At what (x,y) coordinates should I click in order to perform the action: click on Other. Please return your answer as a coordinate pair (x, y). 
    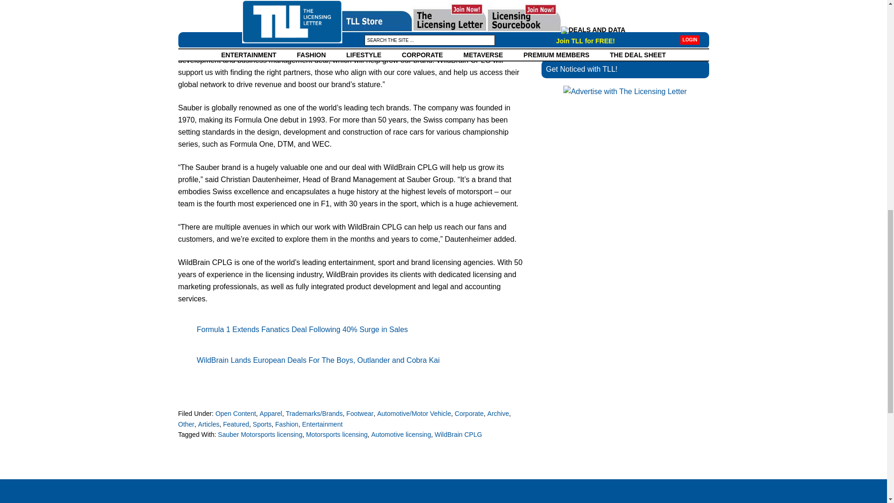
    Looking at the image, I should click on (186, 424).